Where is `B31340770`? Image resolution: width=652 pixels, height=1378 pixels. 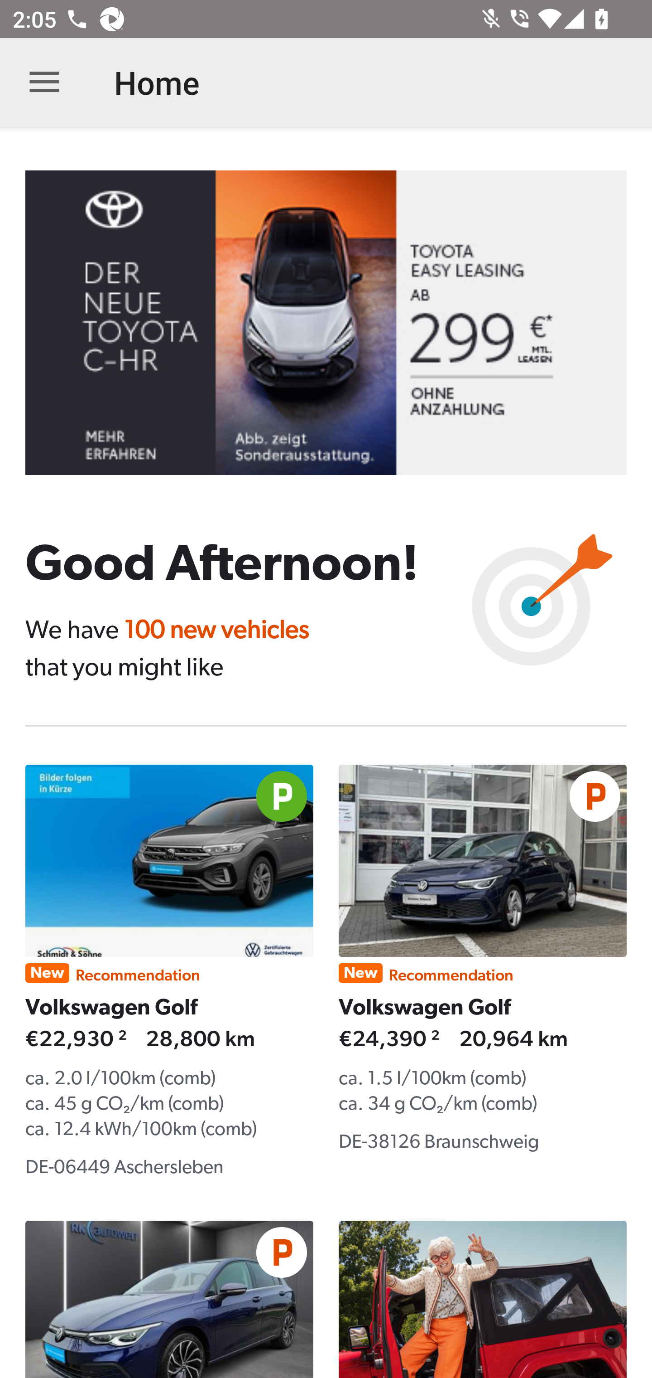 B31340770 is located at coordinates (339, 323).